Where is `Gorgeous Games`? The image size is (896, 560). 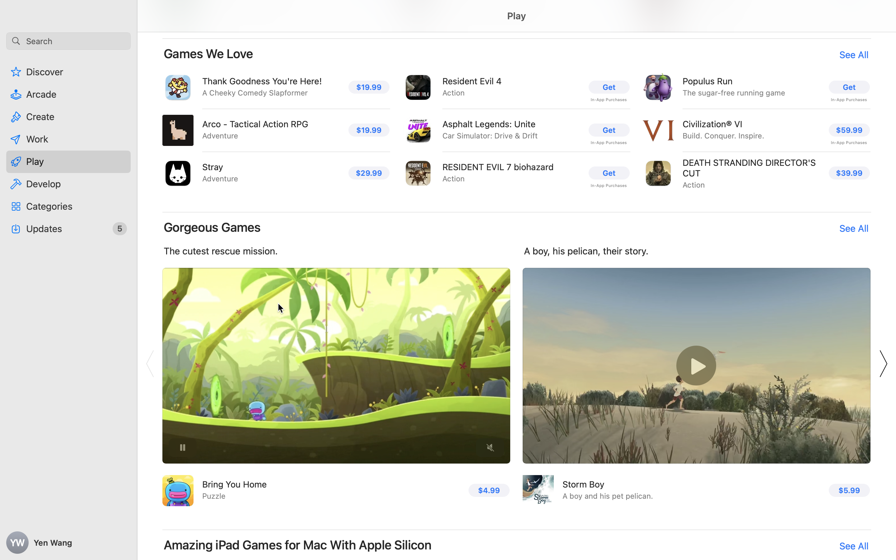
Gorgeous Games is located at coordinates (212, 227).